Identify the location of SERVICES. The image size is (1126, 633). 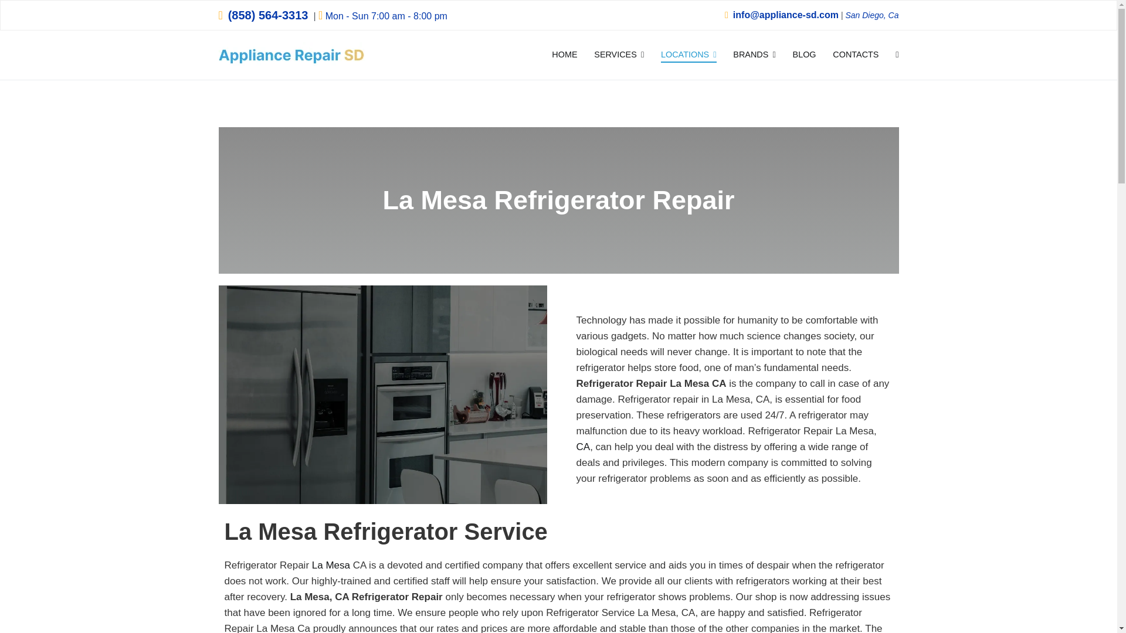
(619, 55).